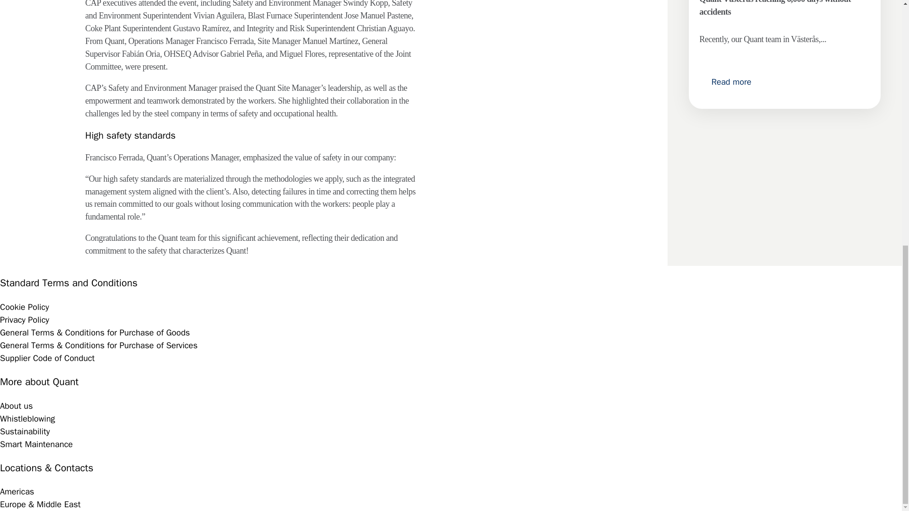 This screenshot has width=909, height=511. What do you see at coordinates (25, 320) in the screenshot?
I see `Privacy Policy` at bounding box center [25, 320].